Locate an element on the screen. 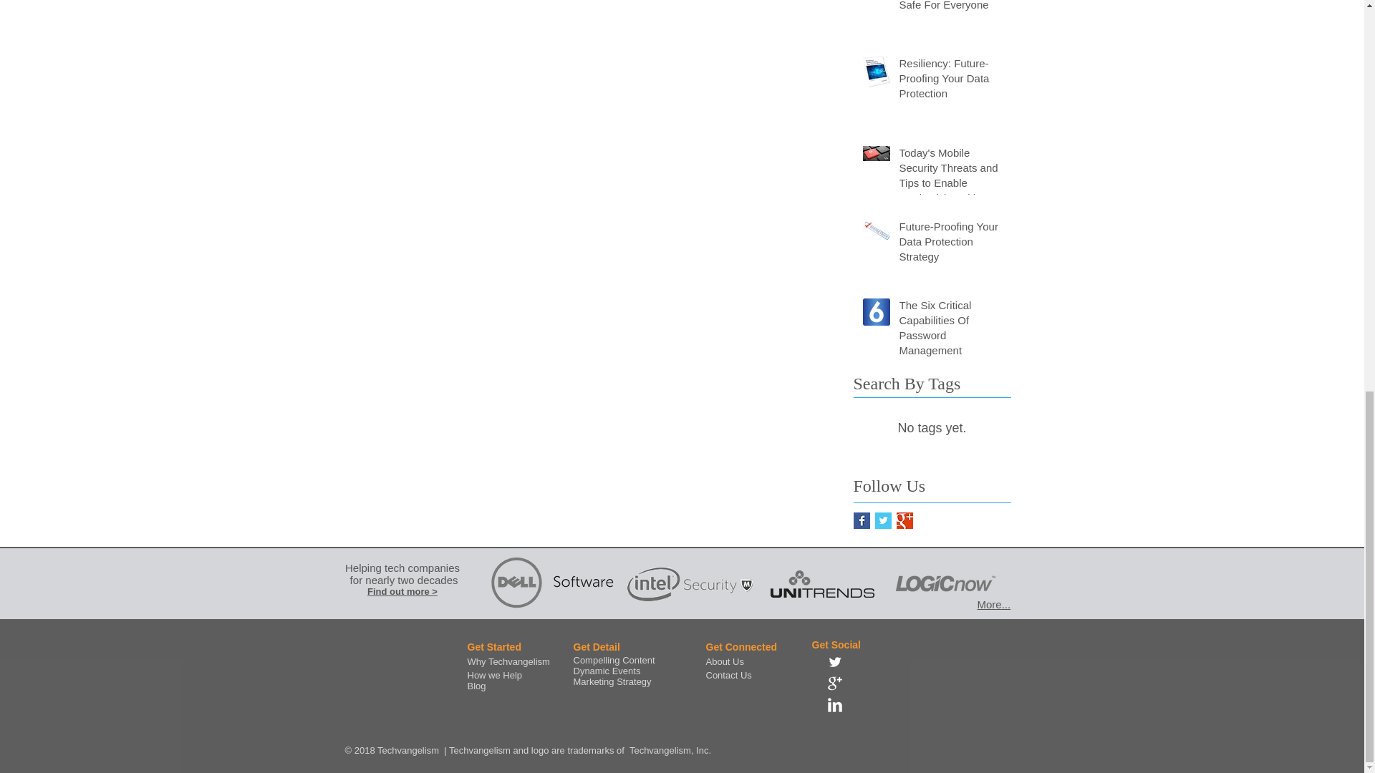 The width and height of the screenshot is (1375, 773). The Six Critical Capabilities Of Password Management is located at coordinates (950, 330).